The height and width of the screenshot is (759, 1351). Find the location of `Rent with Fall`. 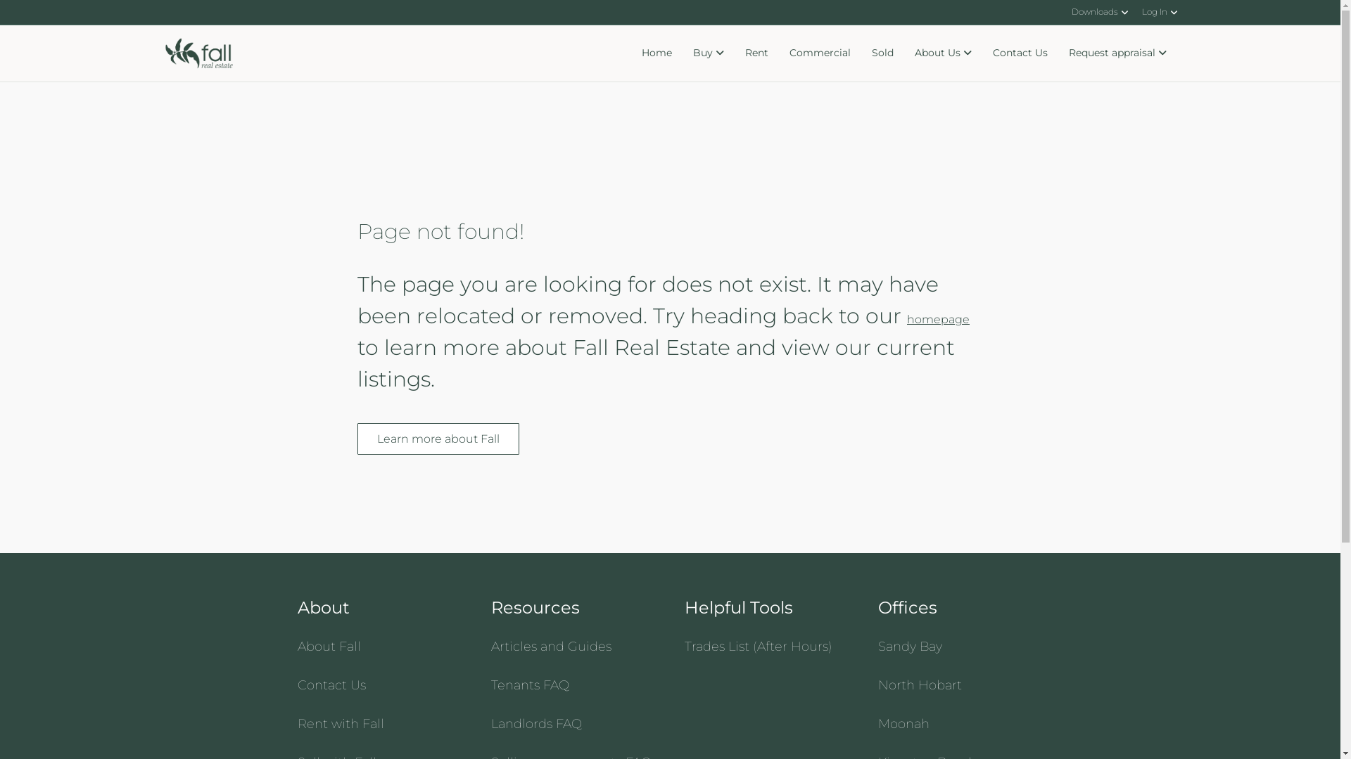

Rent with Fall is located at coordinates (341, 724).